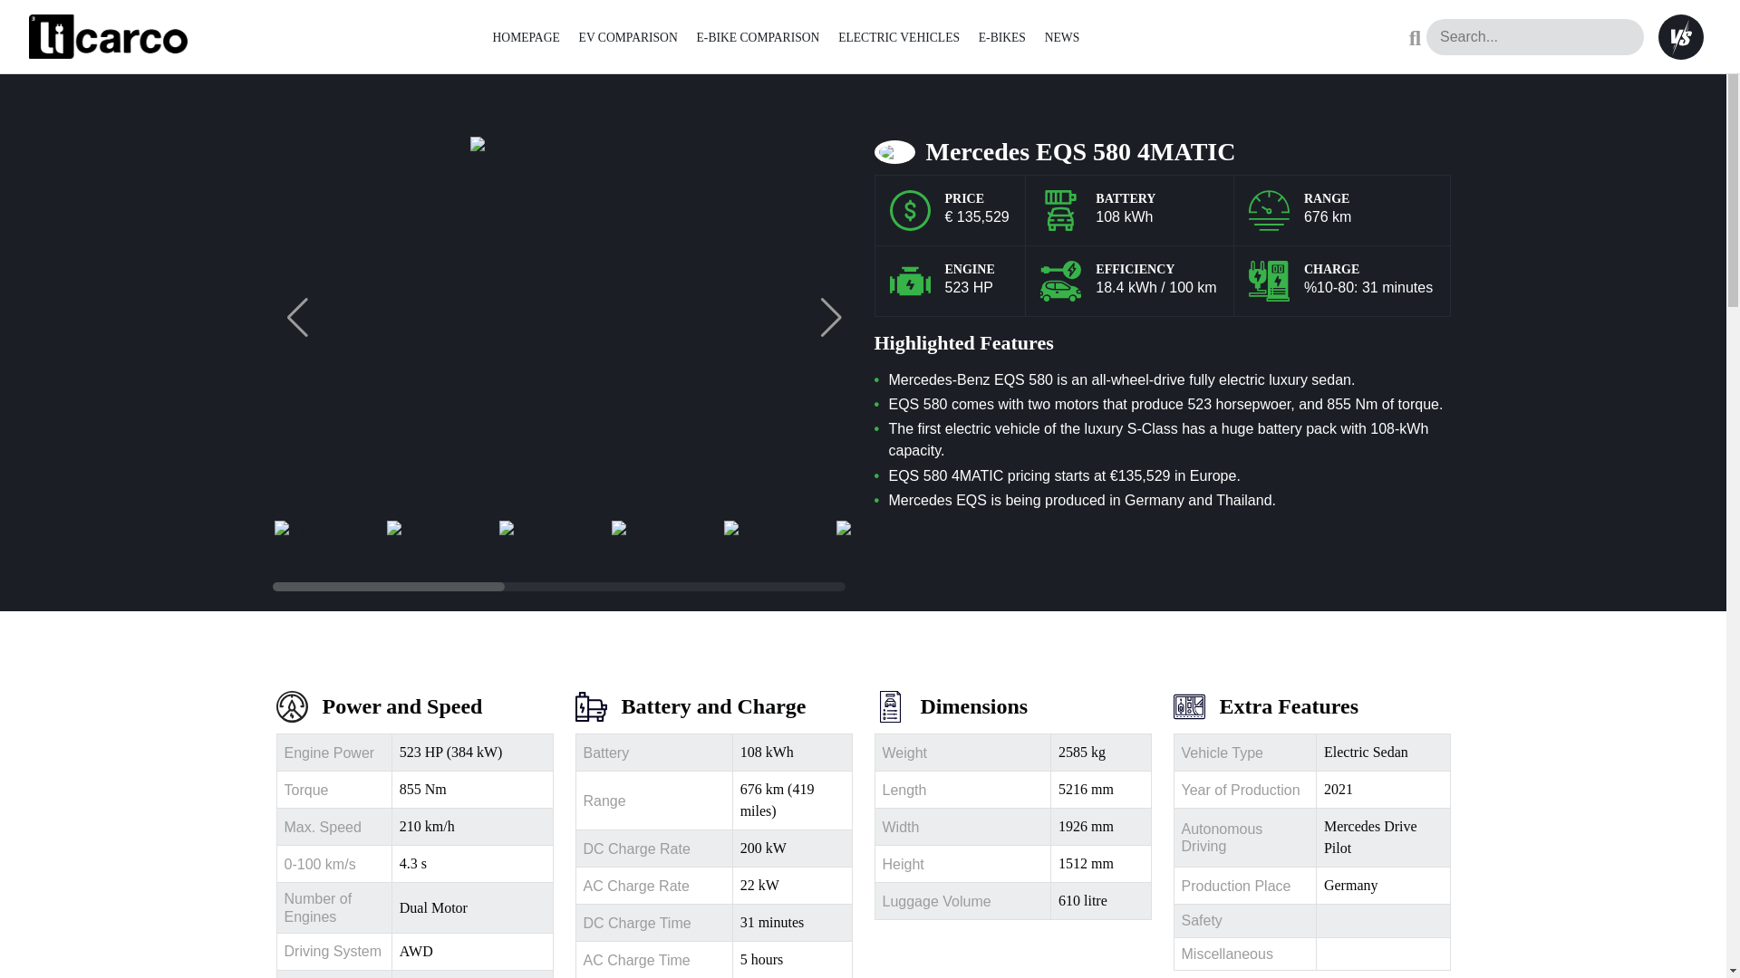  I want to click on ELECTRIC VEHICLES, so click(899, 36).